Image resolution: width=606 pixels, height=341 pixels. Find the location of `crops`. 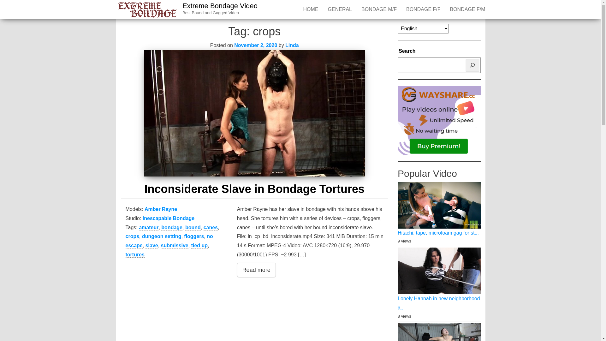

crops is located at coordinates (133, 236).